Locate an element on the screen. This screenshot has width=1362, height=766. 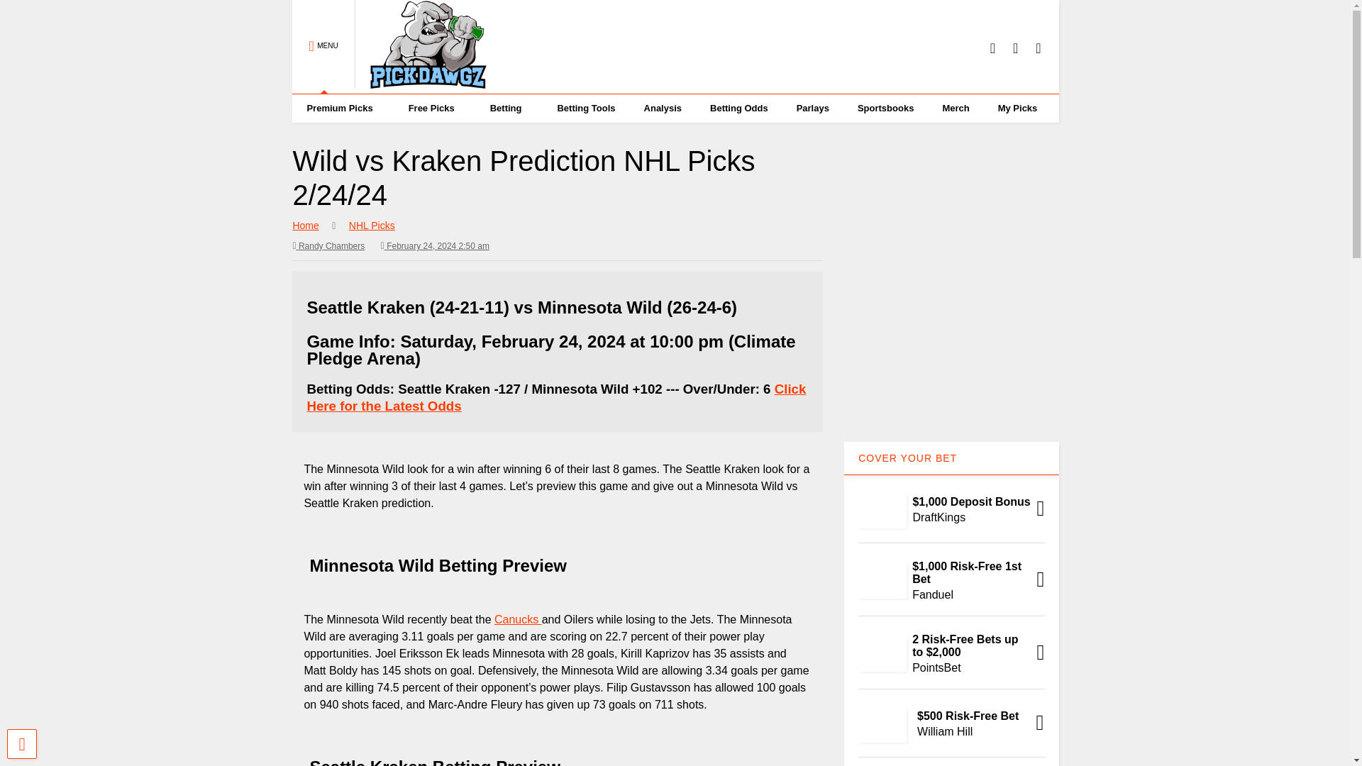
2024-02-24T02:50:00-0500 is located at coordinates (435, 245).